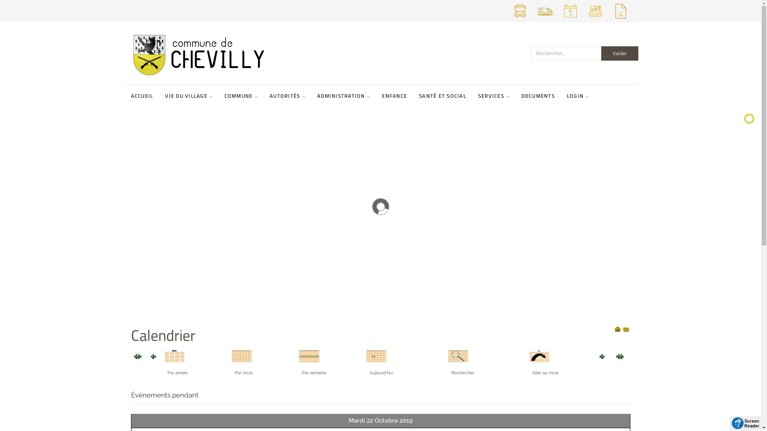 The height and width of the screenshot is (431, 767). What do you see at coordinates (520, 19) in the screenshot?
I see `horaires de bus` at bounding box center [520, 19].